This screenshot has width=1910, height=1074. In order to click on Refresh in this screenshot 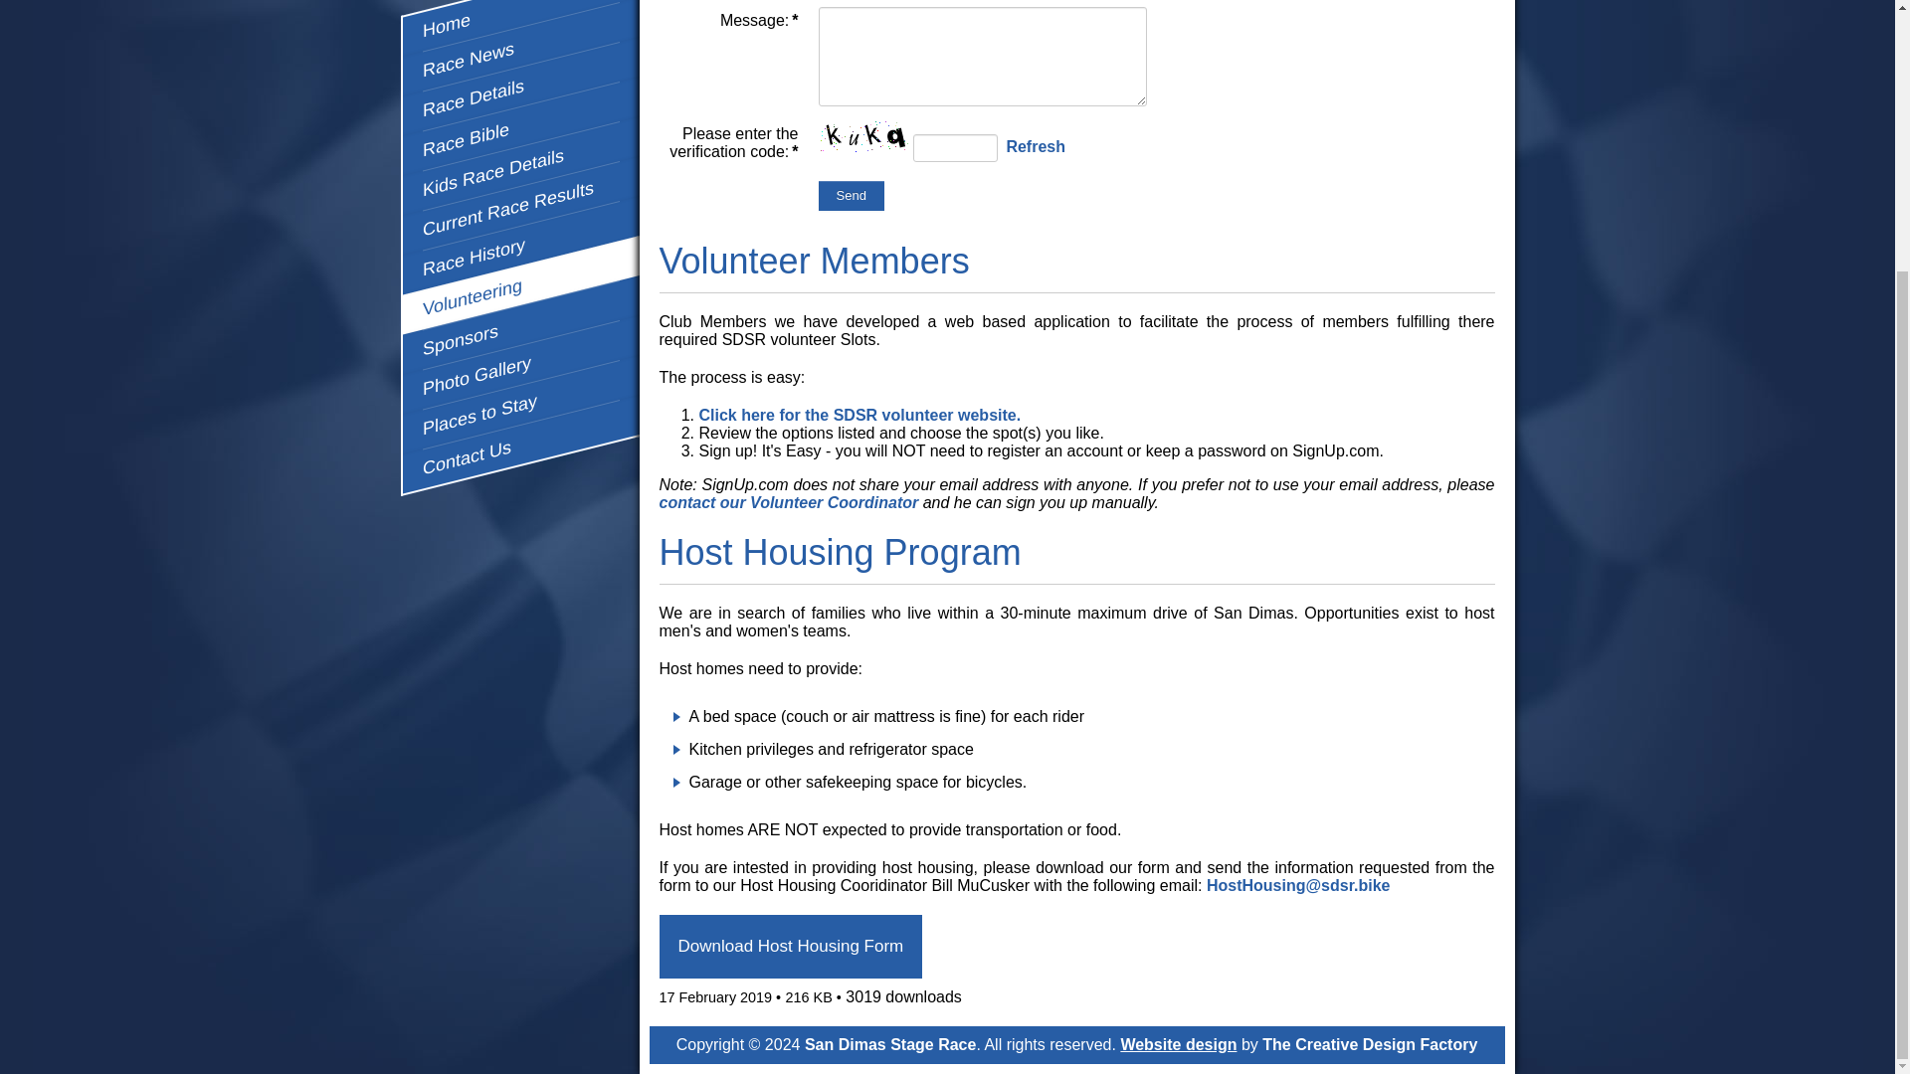, I will do `click(1036, 146)`.